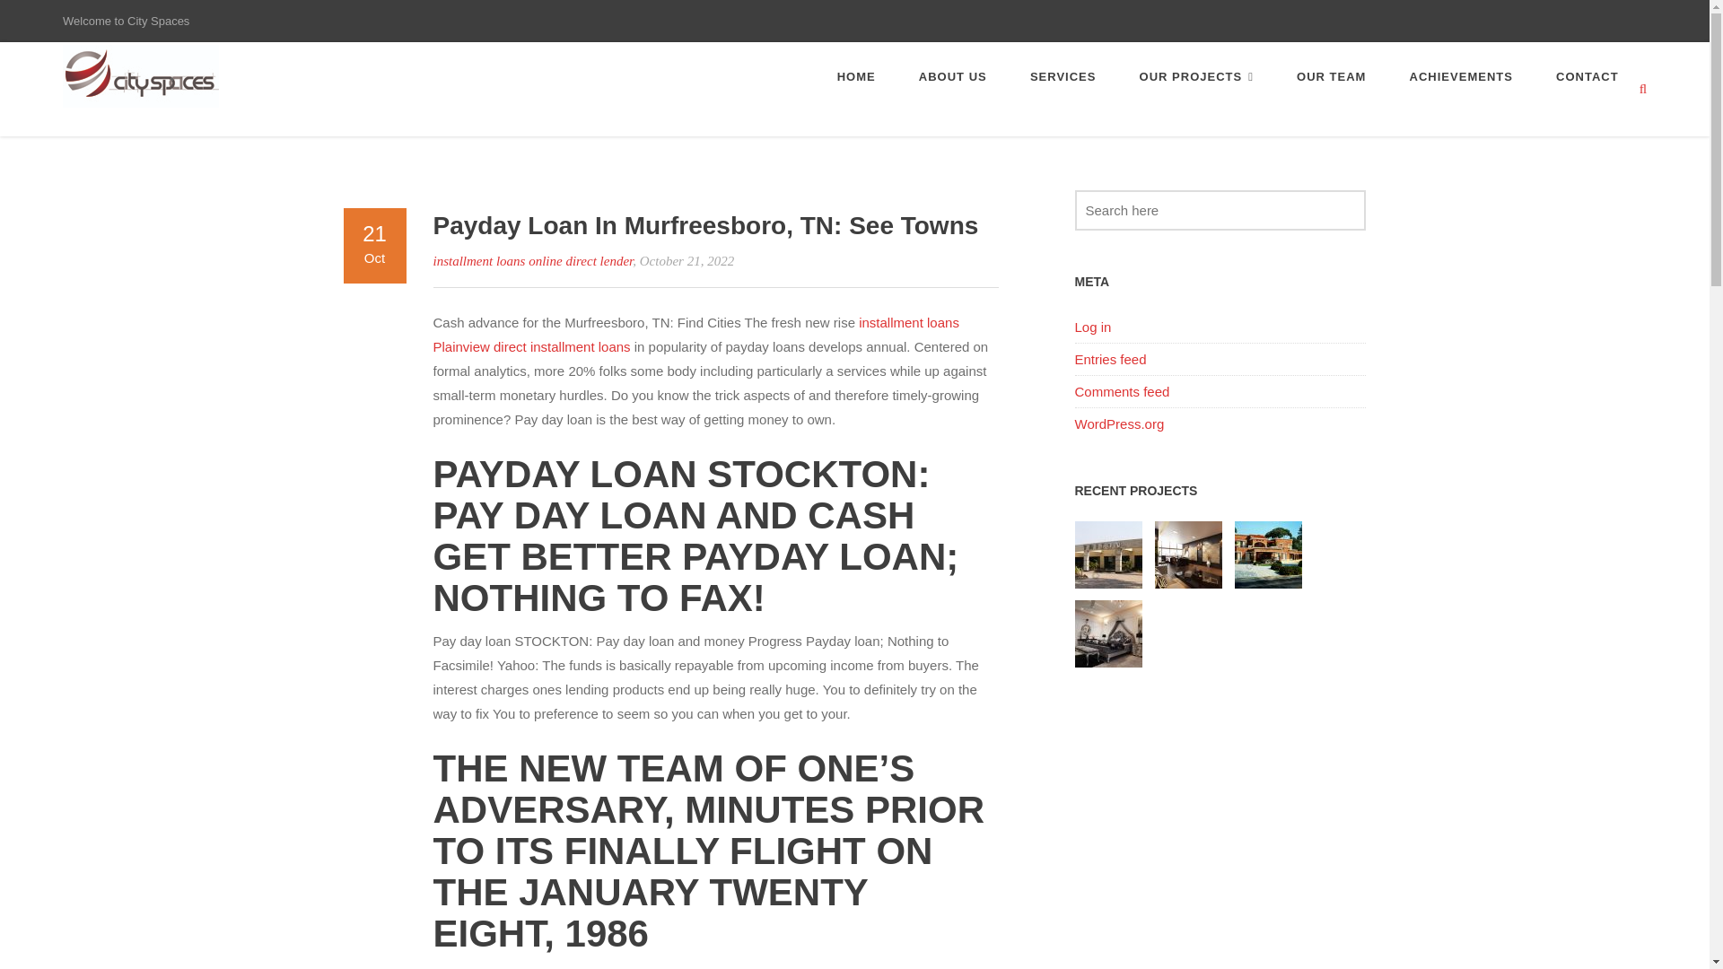 Image resolution: width=1723 pixels, height=969 pixels. I want to click on OUR PROJECTS, so click(1196, 76).